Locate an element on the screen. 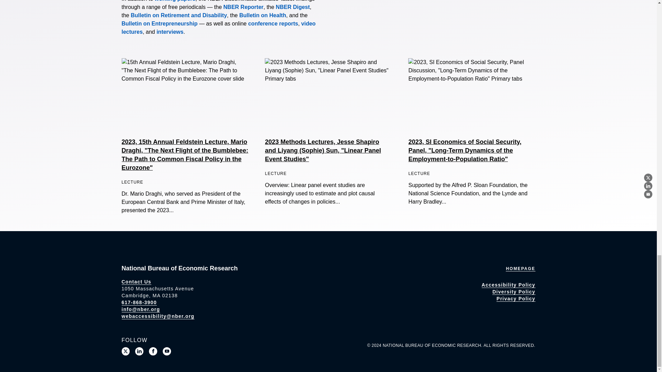 The image size is (662, 372). Research Spotlights is located at coordinates (170, 32).